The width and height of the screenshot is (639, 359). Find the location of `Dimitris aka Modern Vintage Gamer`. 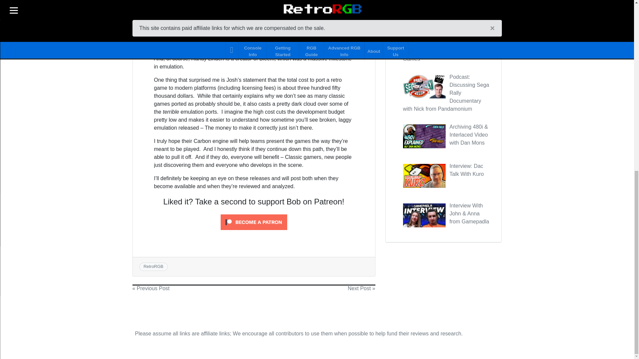

Dimitris aka Modern Vintage Gamer is located at coordinates (196, 27).